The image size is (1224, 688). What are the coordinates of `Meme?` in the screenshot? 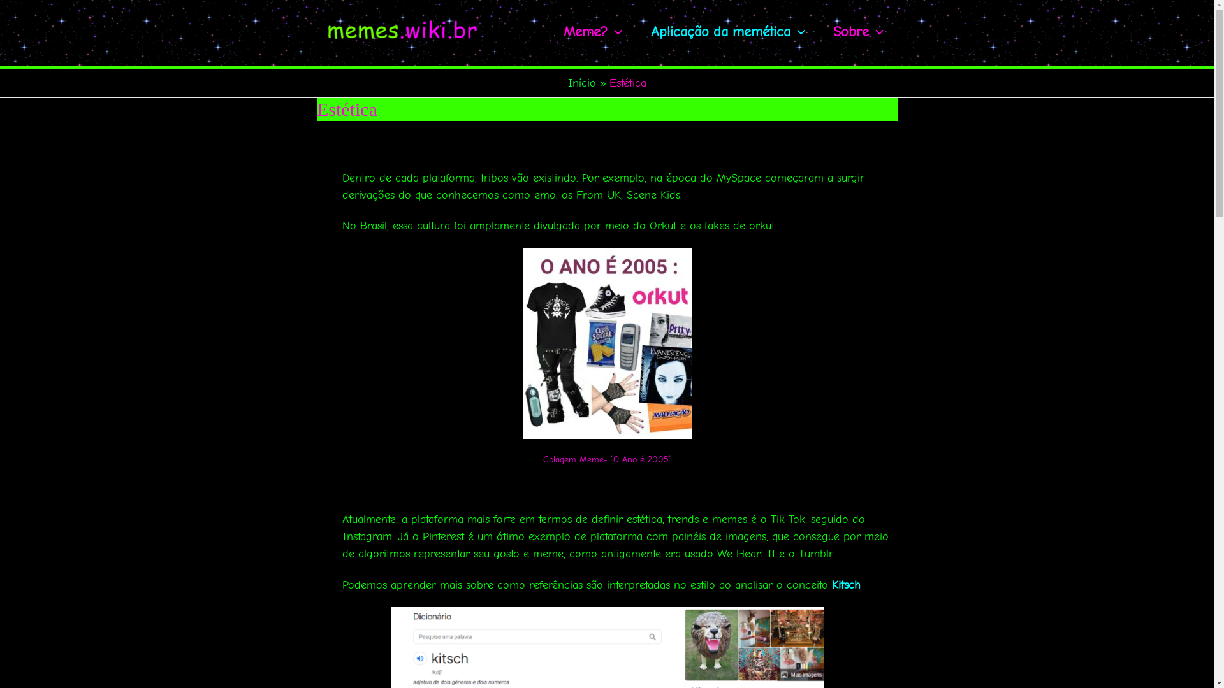 It's located at (593, 32).